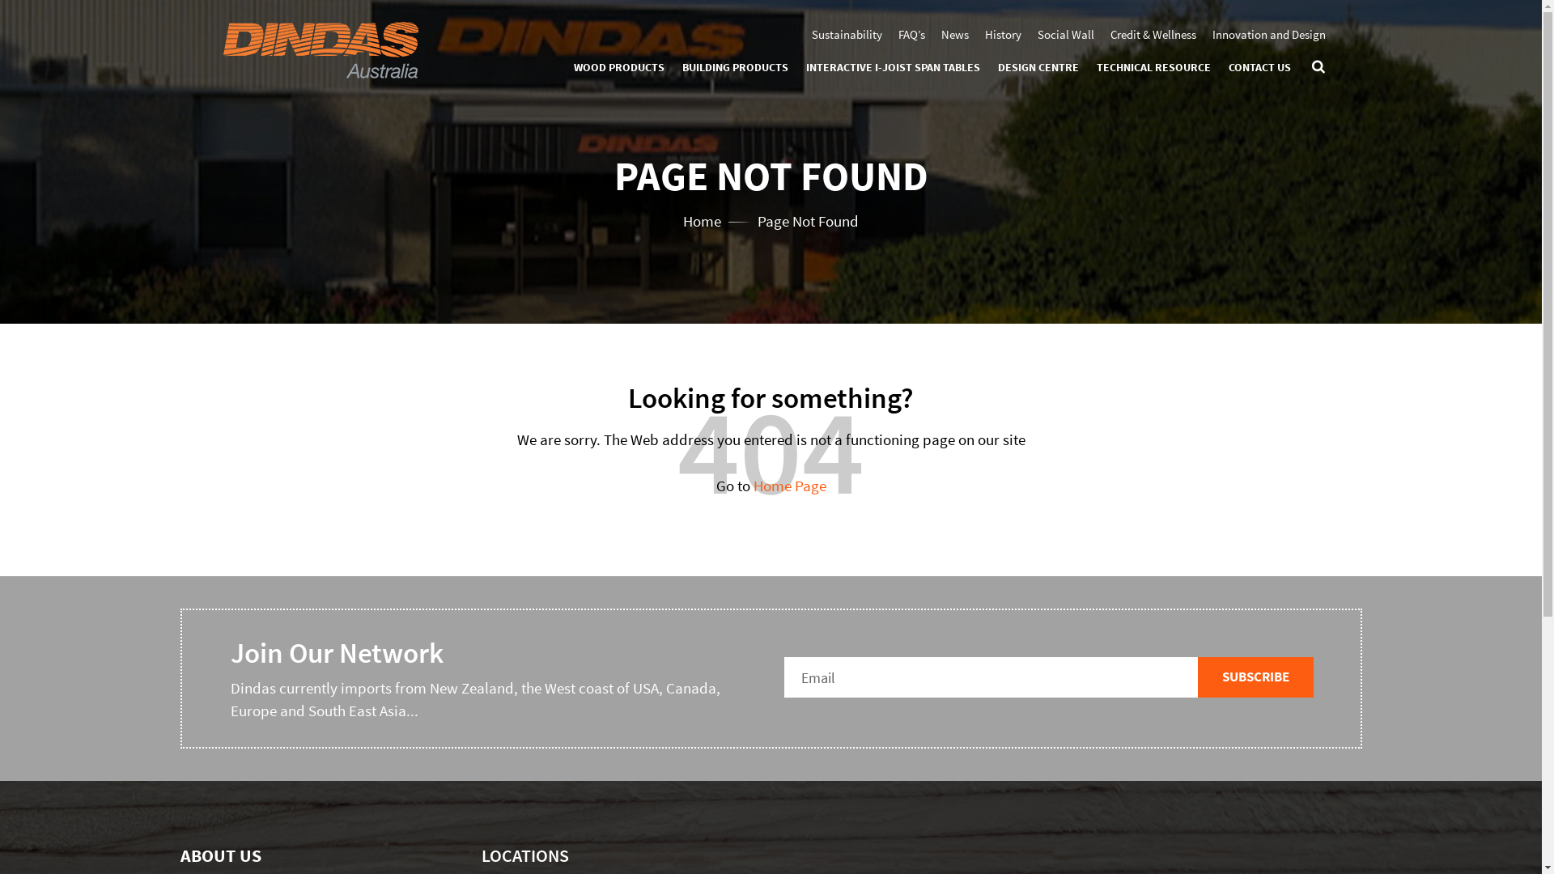  Describe the element at coordinates (703, 220) in the screenshot. I see `Home` at that location.